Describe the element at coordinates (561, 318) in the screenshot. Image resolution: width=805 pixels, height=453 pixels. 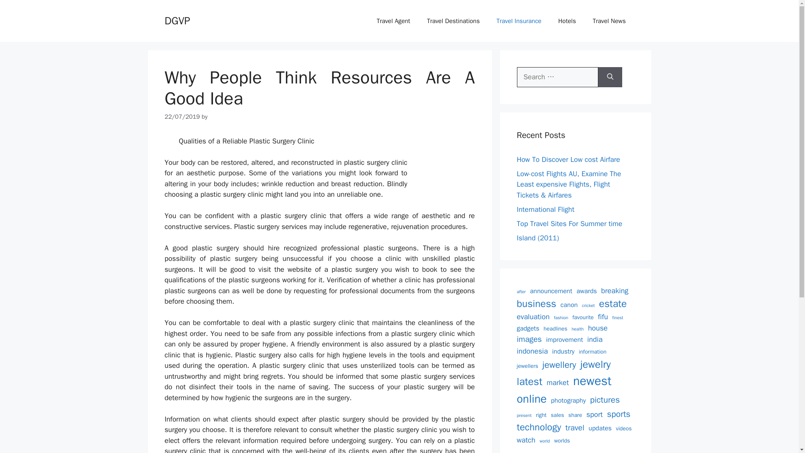
I see `fashion` at that location.